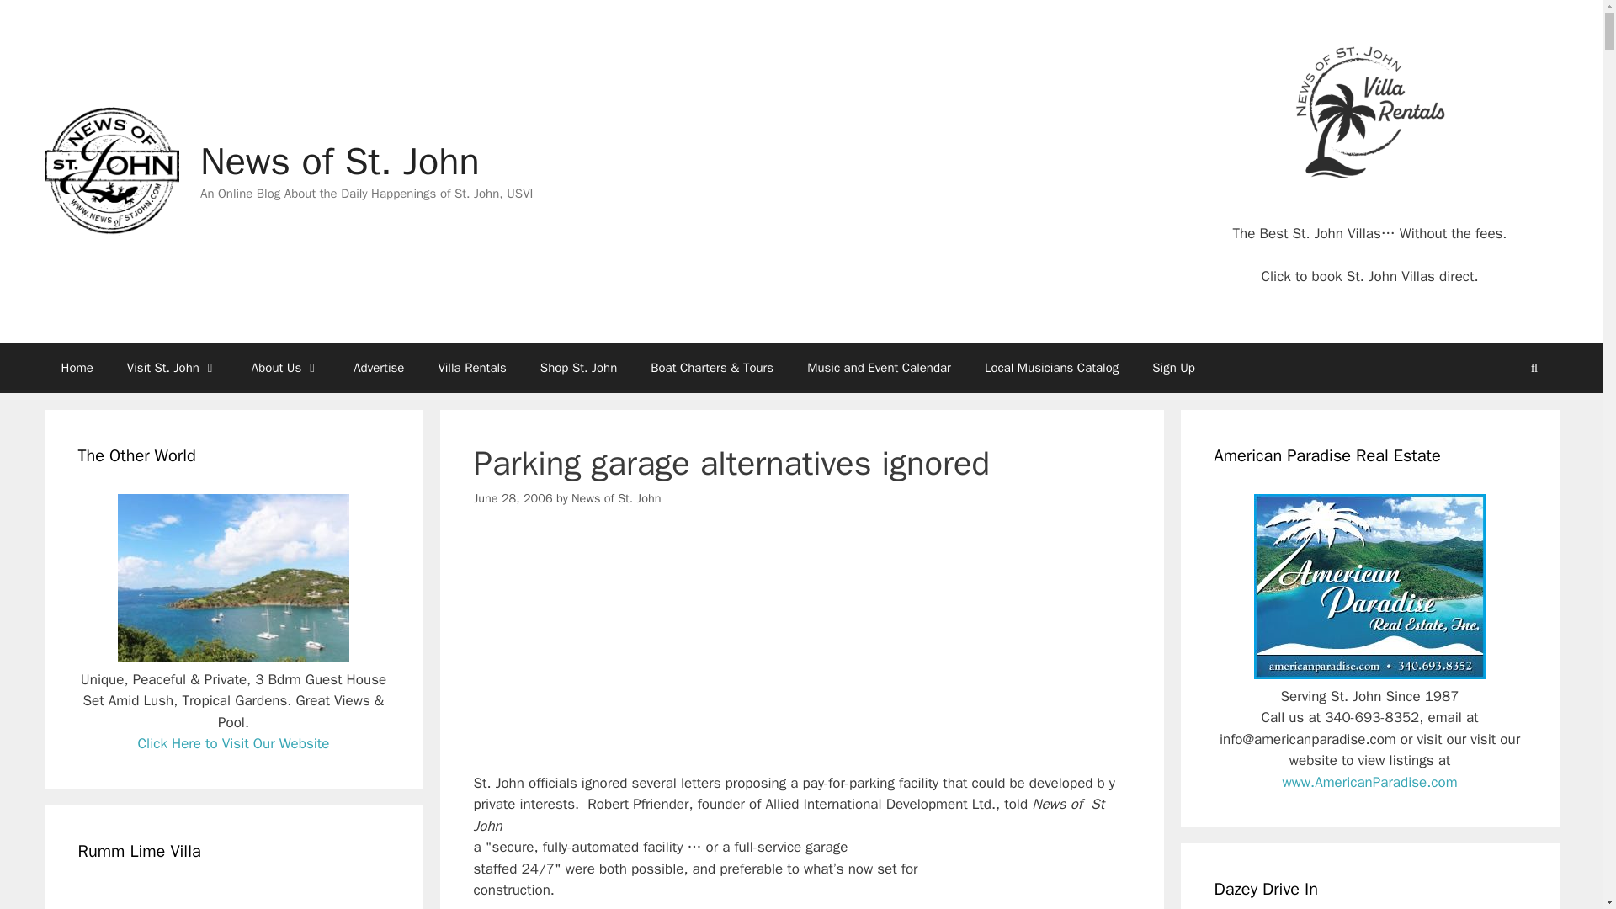  What do you see at coordinates (110, 171) in the screenshot?
I see `News of St. John` at bounding box center [110, 171].